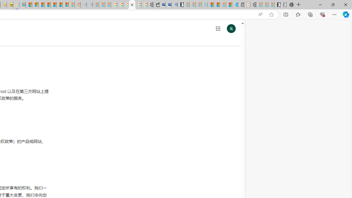  What do you see at coordinates (174, 5) in the screenshot?
I see `Bing Real Estate - Home sales and rental listings` at bounding box center [174, 5].